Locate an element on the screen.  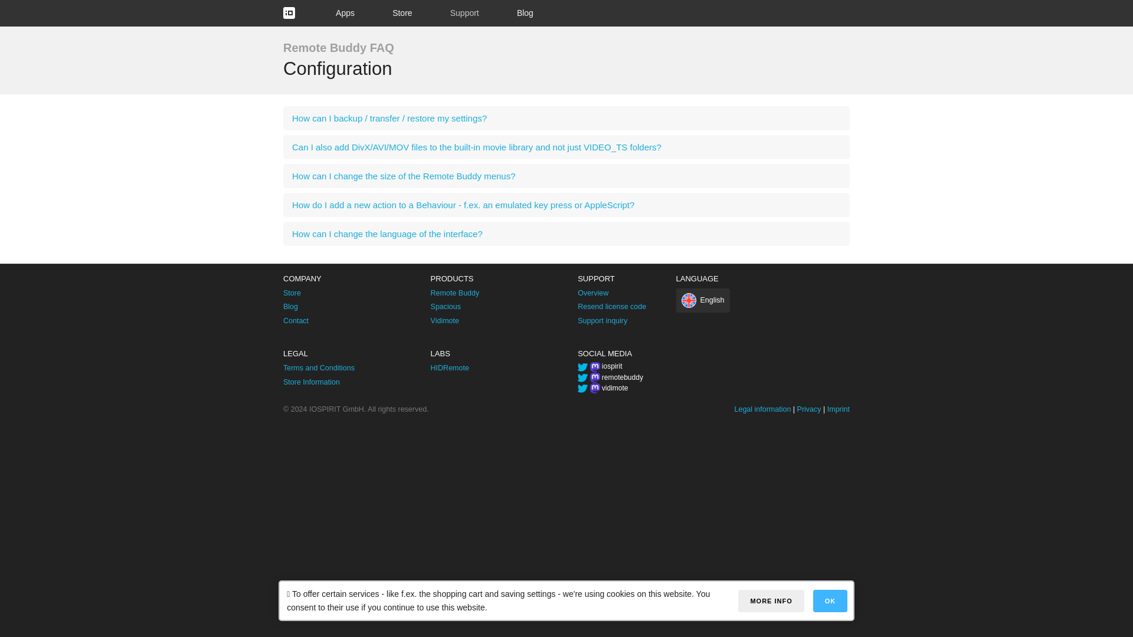
Vidimote is located at coordinates (444, 320).